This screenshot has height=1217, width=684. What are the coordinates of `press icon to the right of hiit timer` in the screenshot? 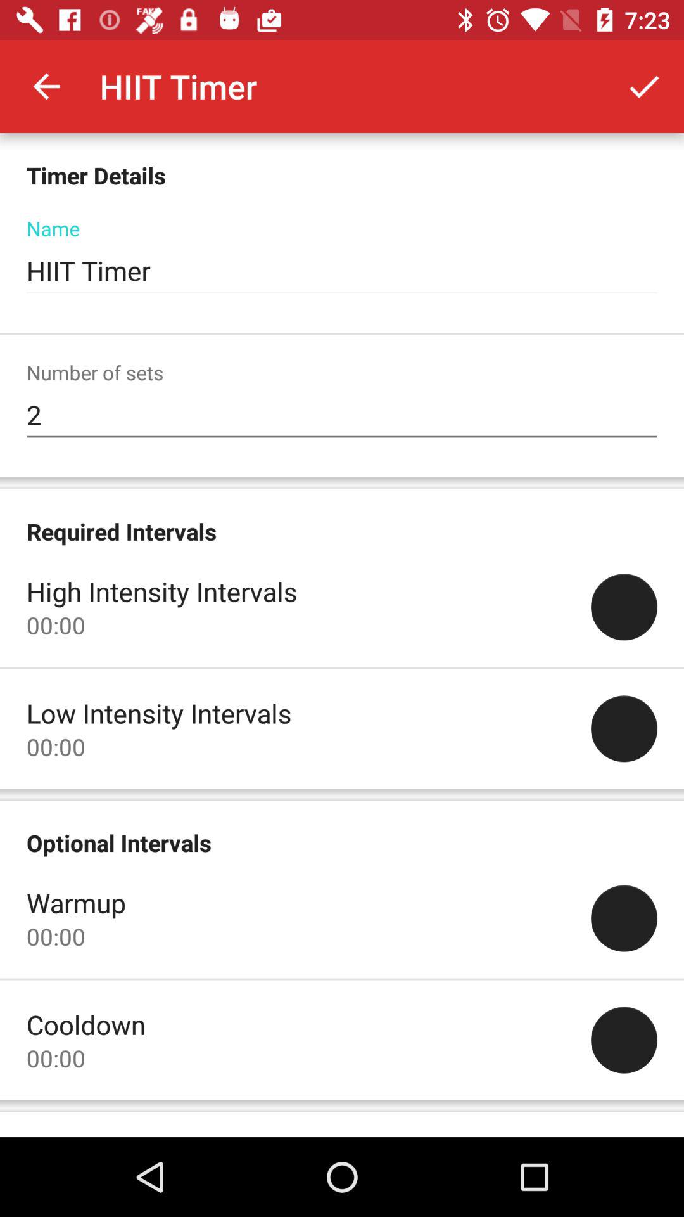 It's located at (643, 86).